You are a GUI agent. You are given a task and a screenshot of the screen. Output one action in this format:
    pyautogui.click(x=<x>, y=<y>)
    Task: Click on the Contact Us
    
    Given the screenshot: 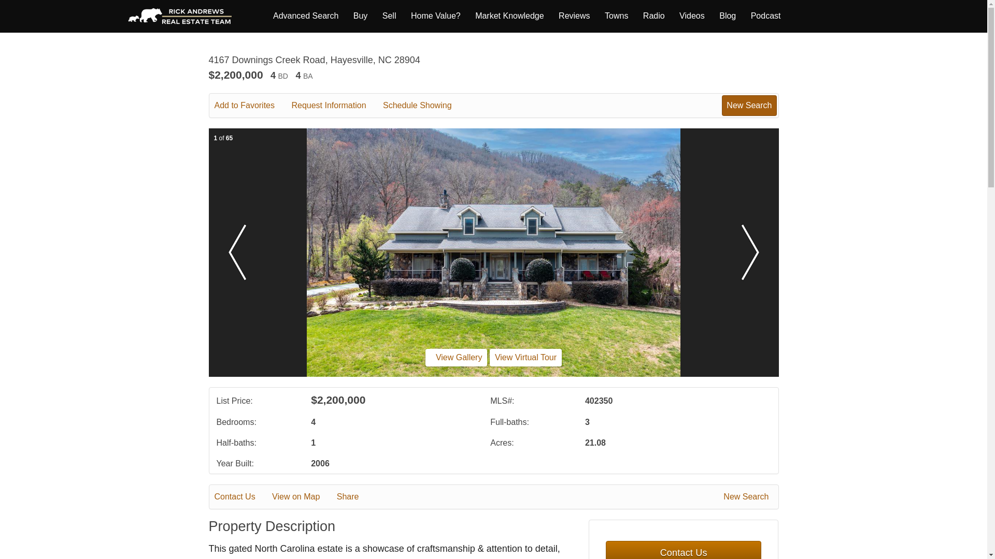 What is the action you would take?
    pyautogui.click(x=242, y=497)
    